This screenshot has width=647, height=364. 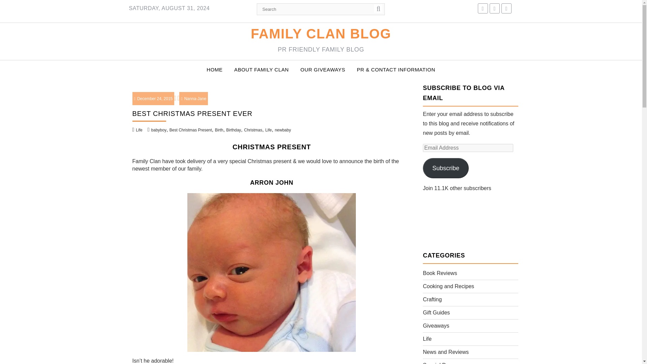 What do you see at coordinates (139, 130) in the screenshot?
I see `Life` at bounding box center [139, 130].